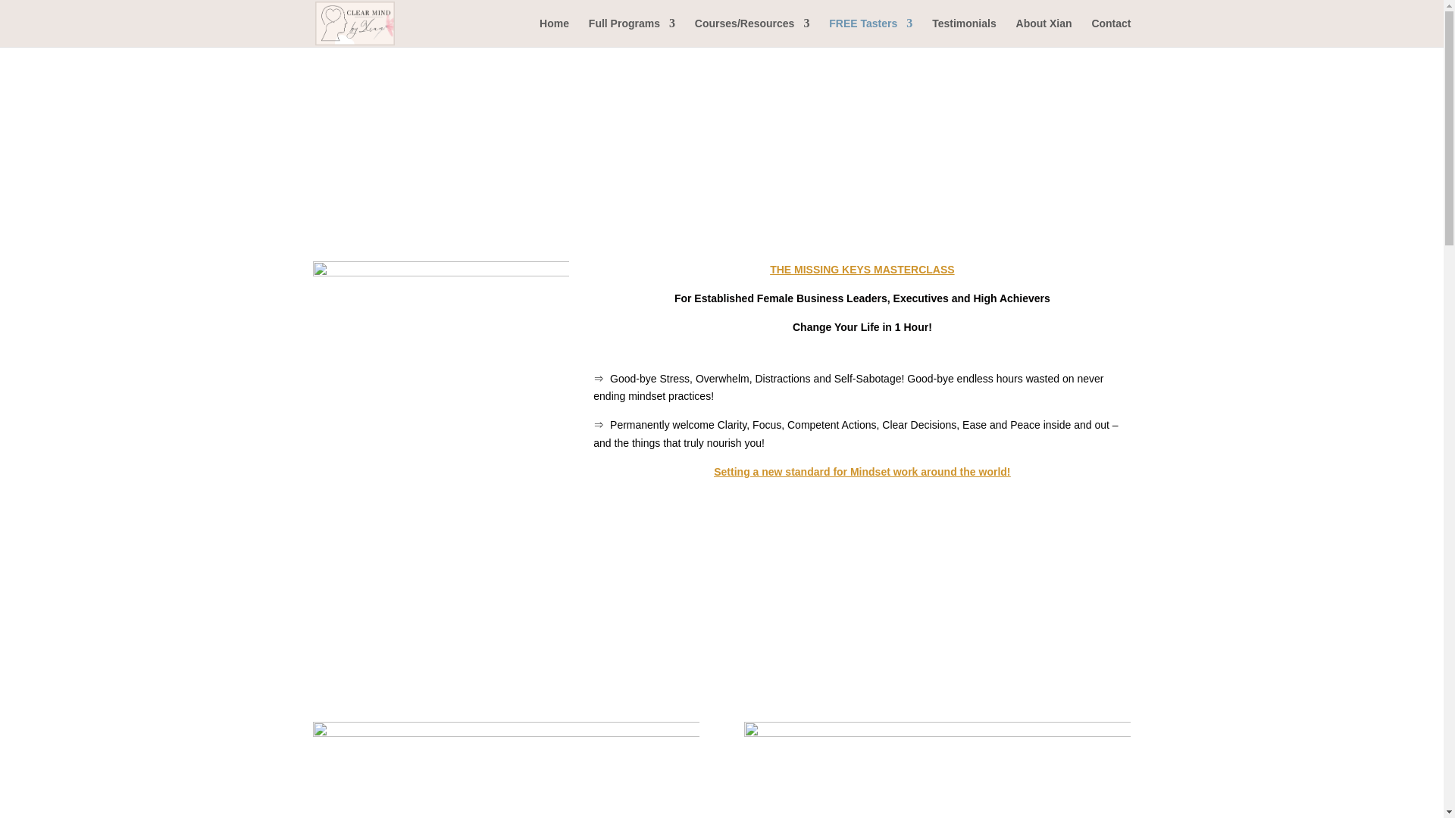  What do you see at coordinates (1044, 32) in the screenshot?
I see `About Xian` at bounding box center [1044, 32].